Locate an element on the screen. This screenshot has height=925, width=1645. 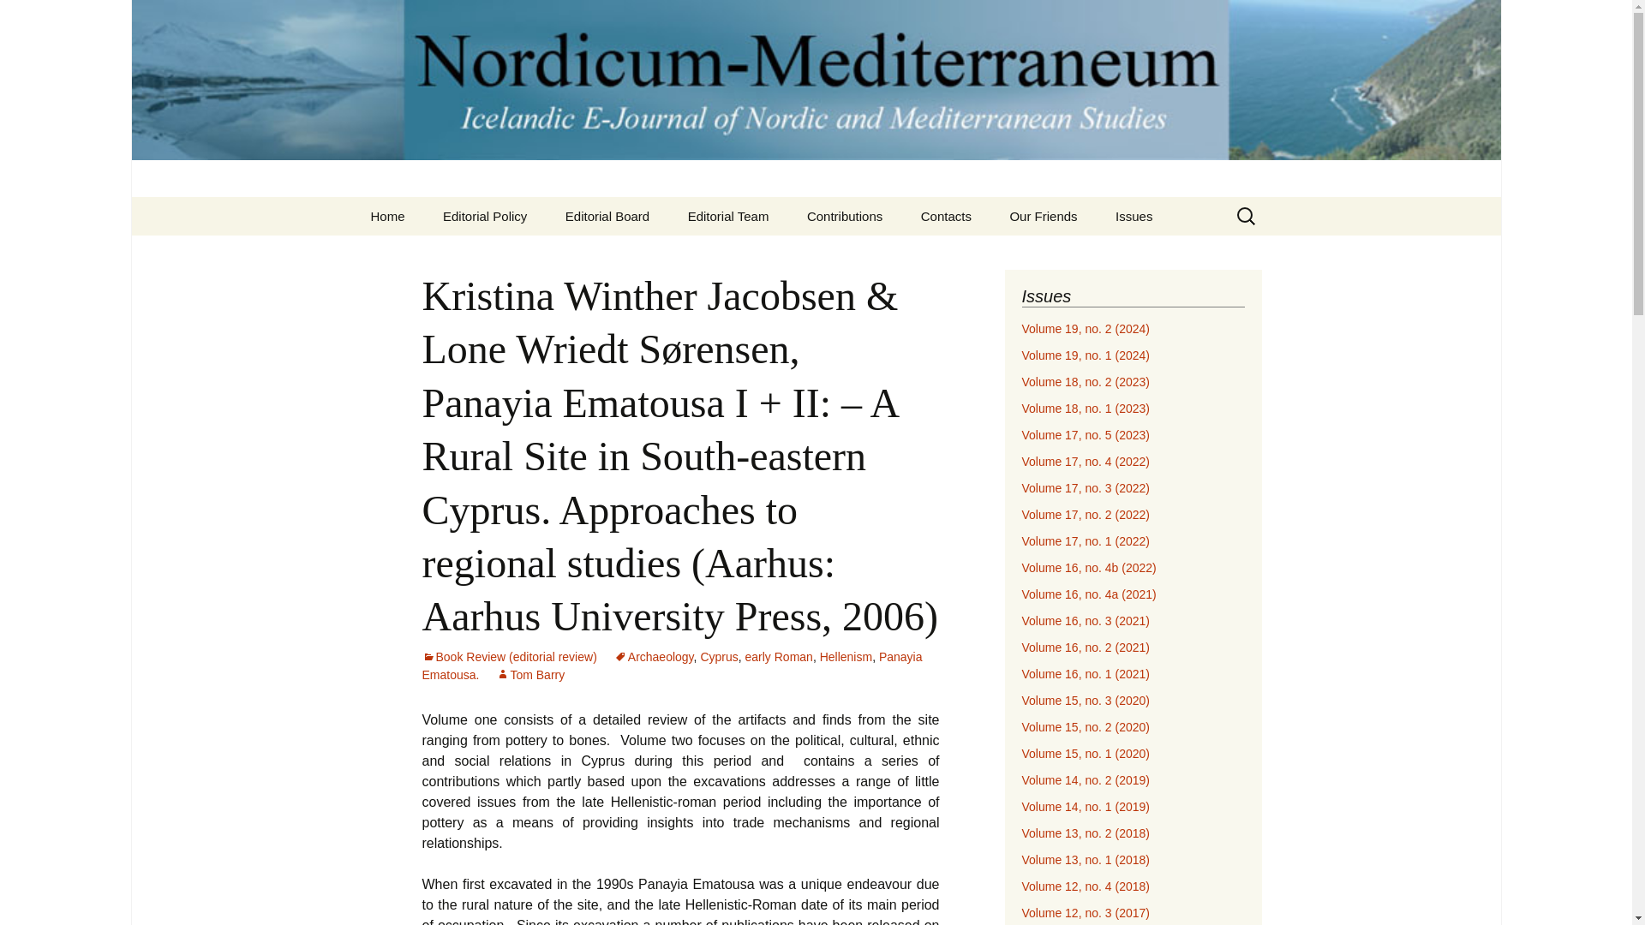
Editorial Board is located at coordinates (607, 216).